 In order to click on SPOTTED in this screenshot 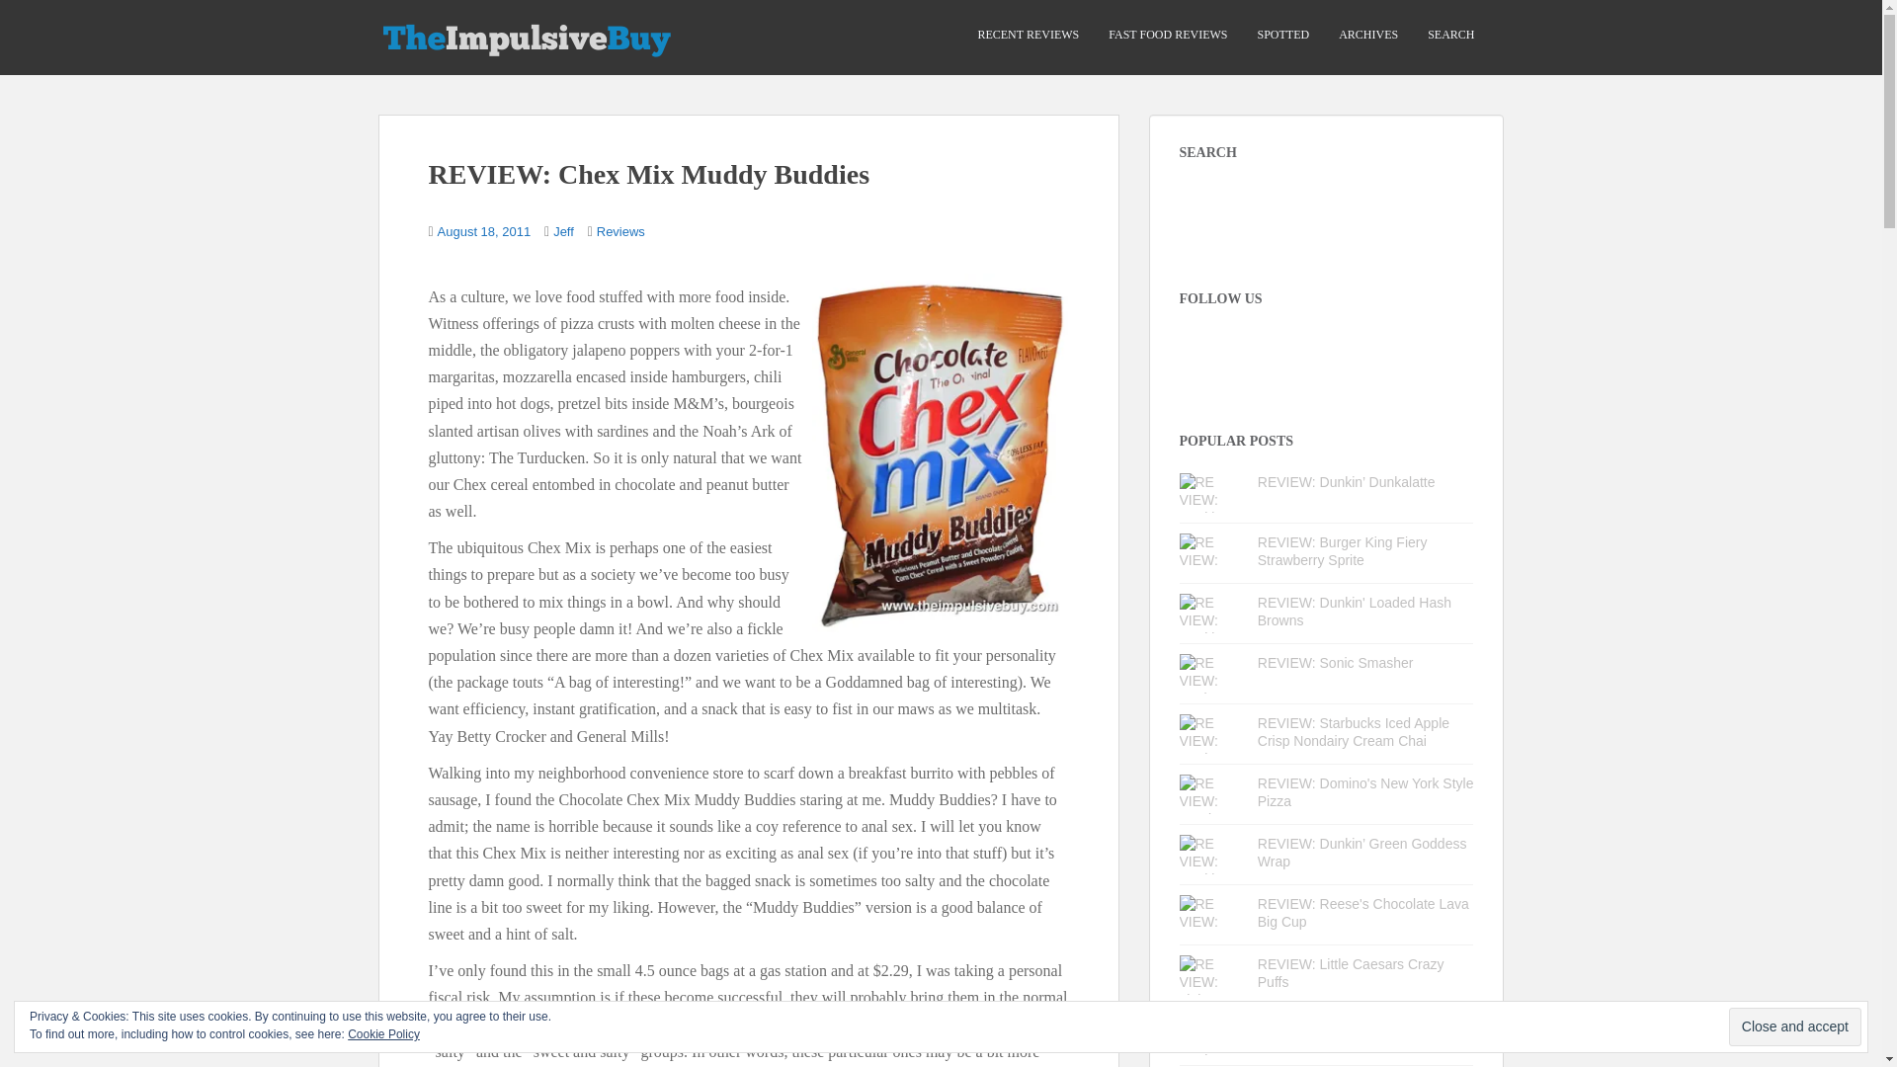, I will do `click(1282, 35)`.